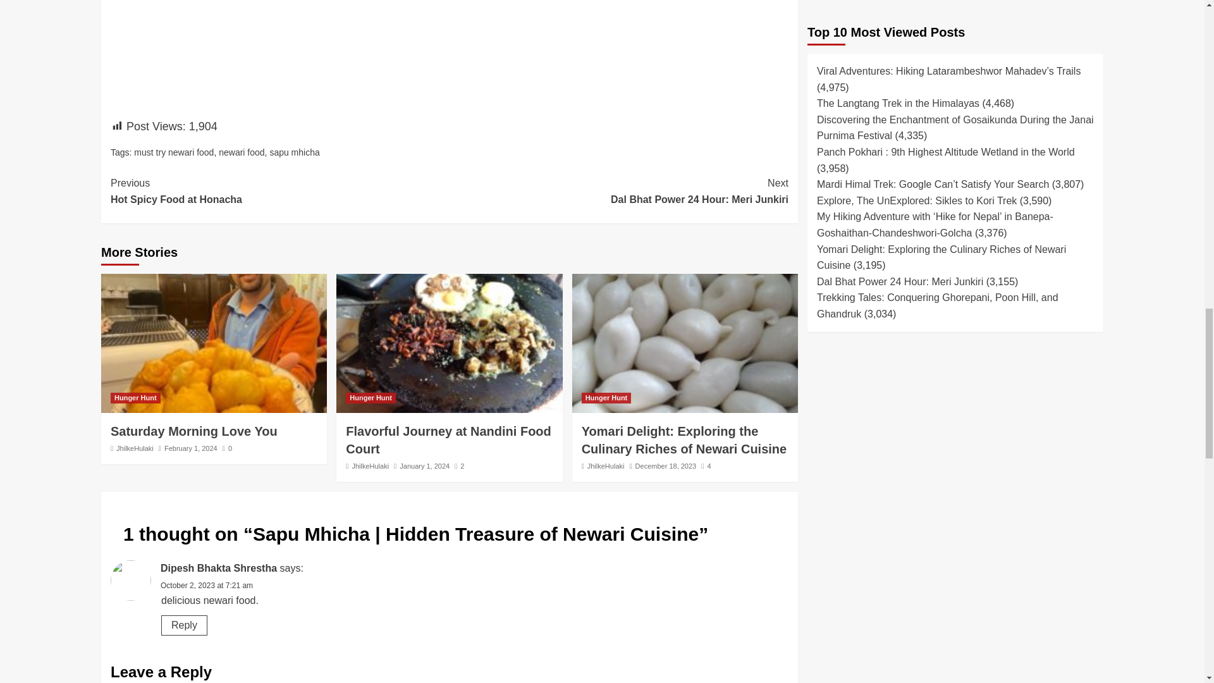  I want to click on JhilkeHulaki, so click(370, 466).